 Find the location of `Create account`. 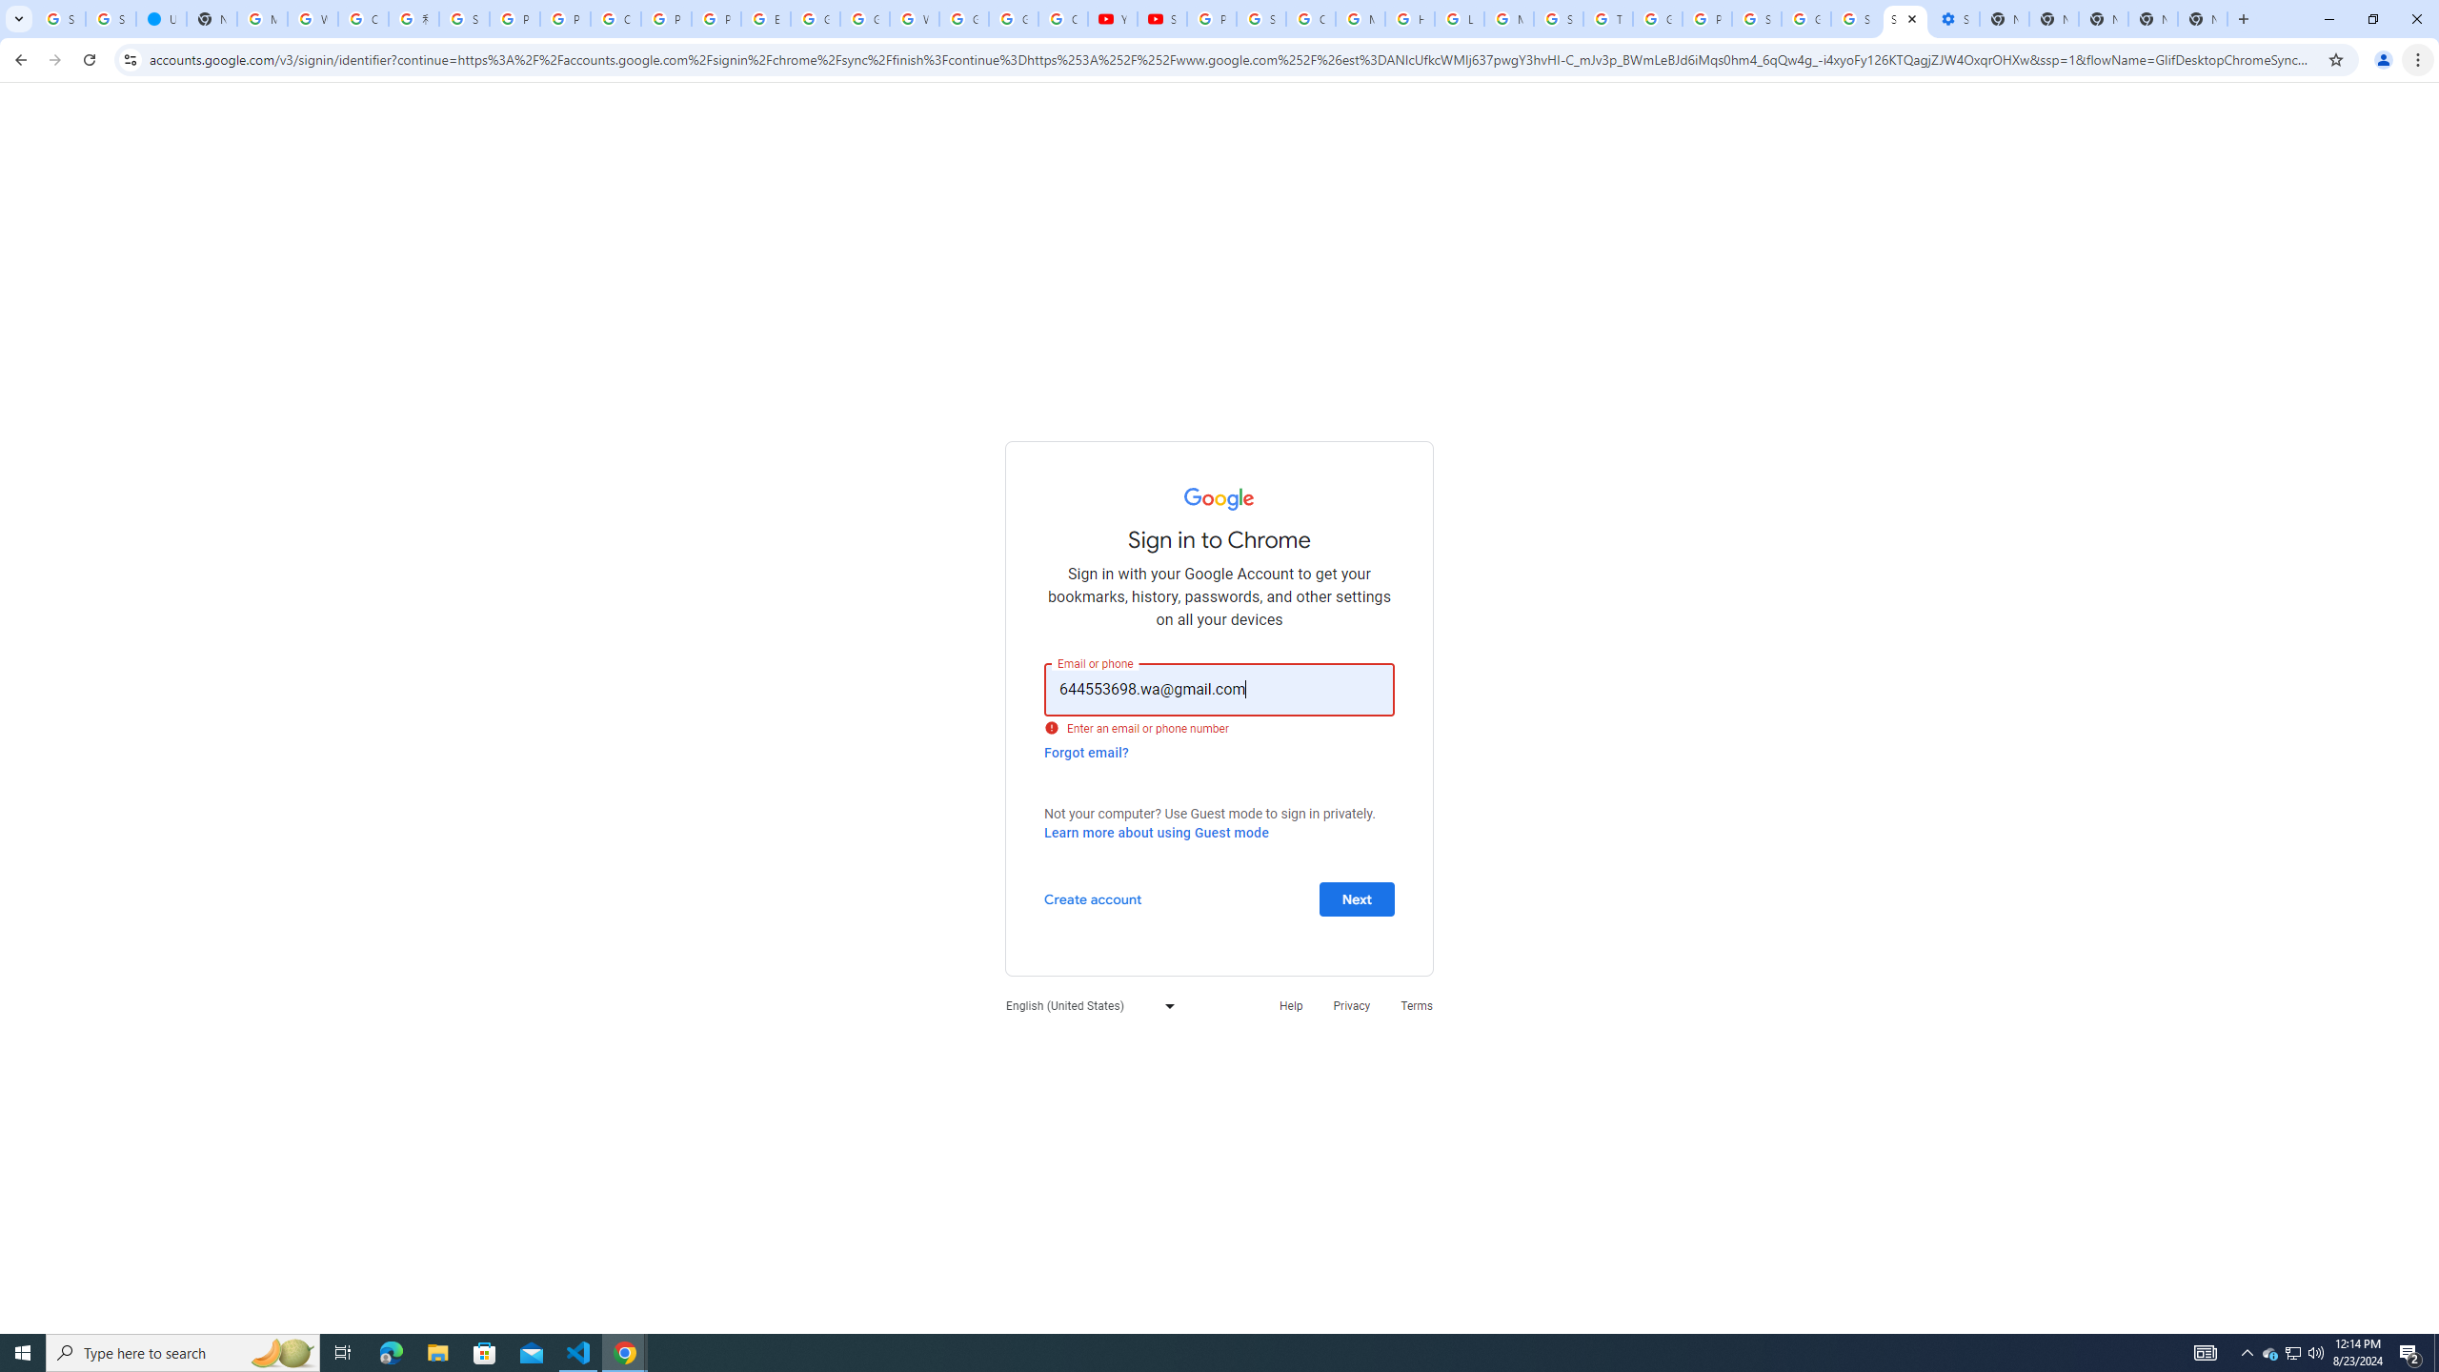

Create account is located at coordinates (1092, 898).